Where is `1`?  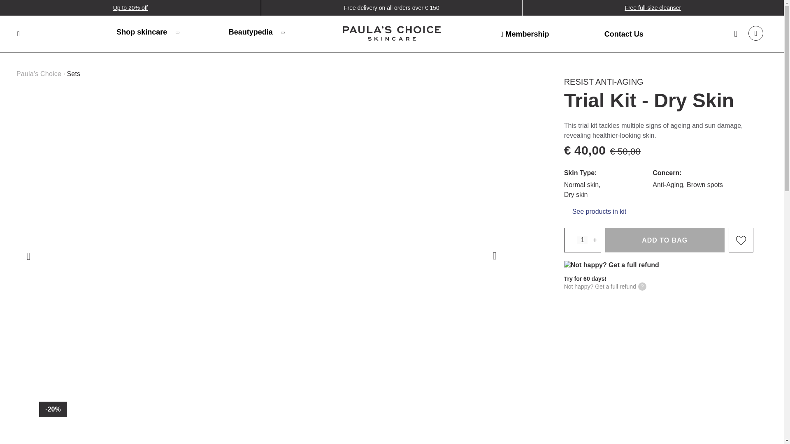 1 is located at coordinates (583, 240).